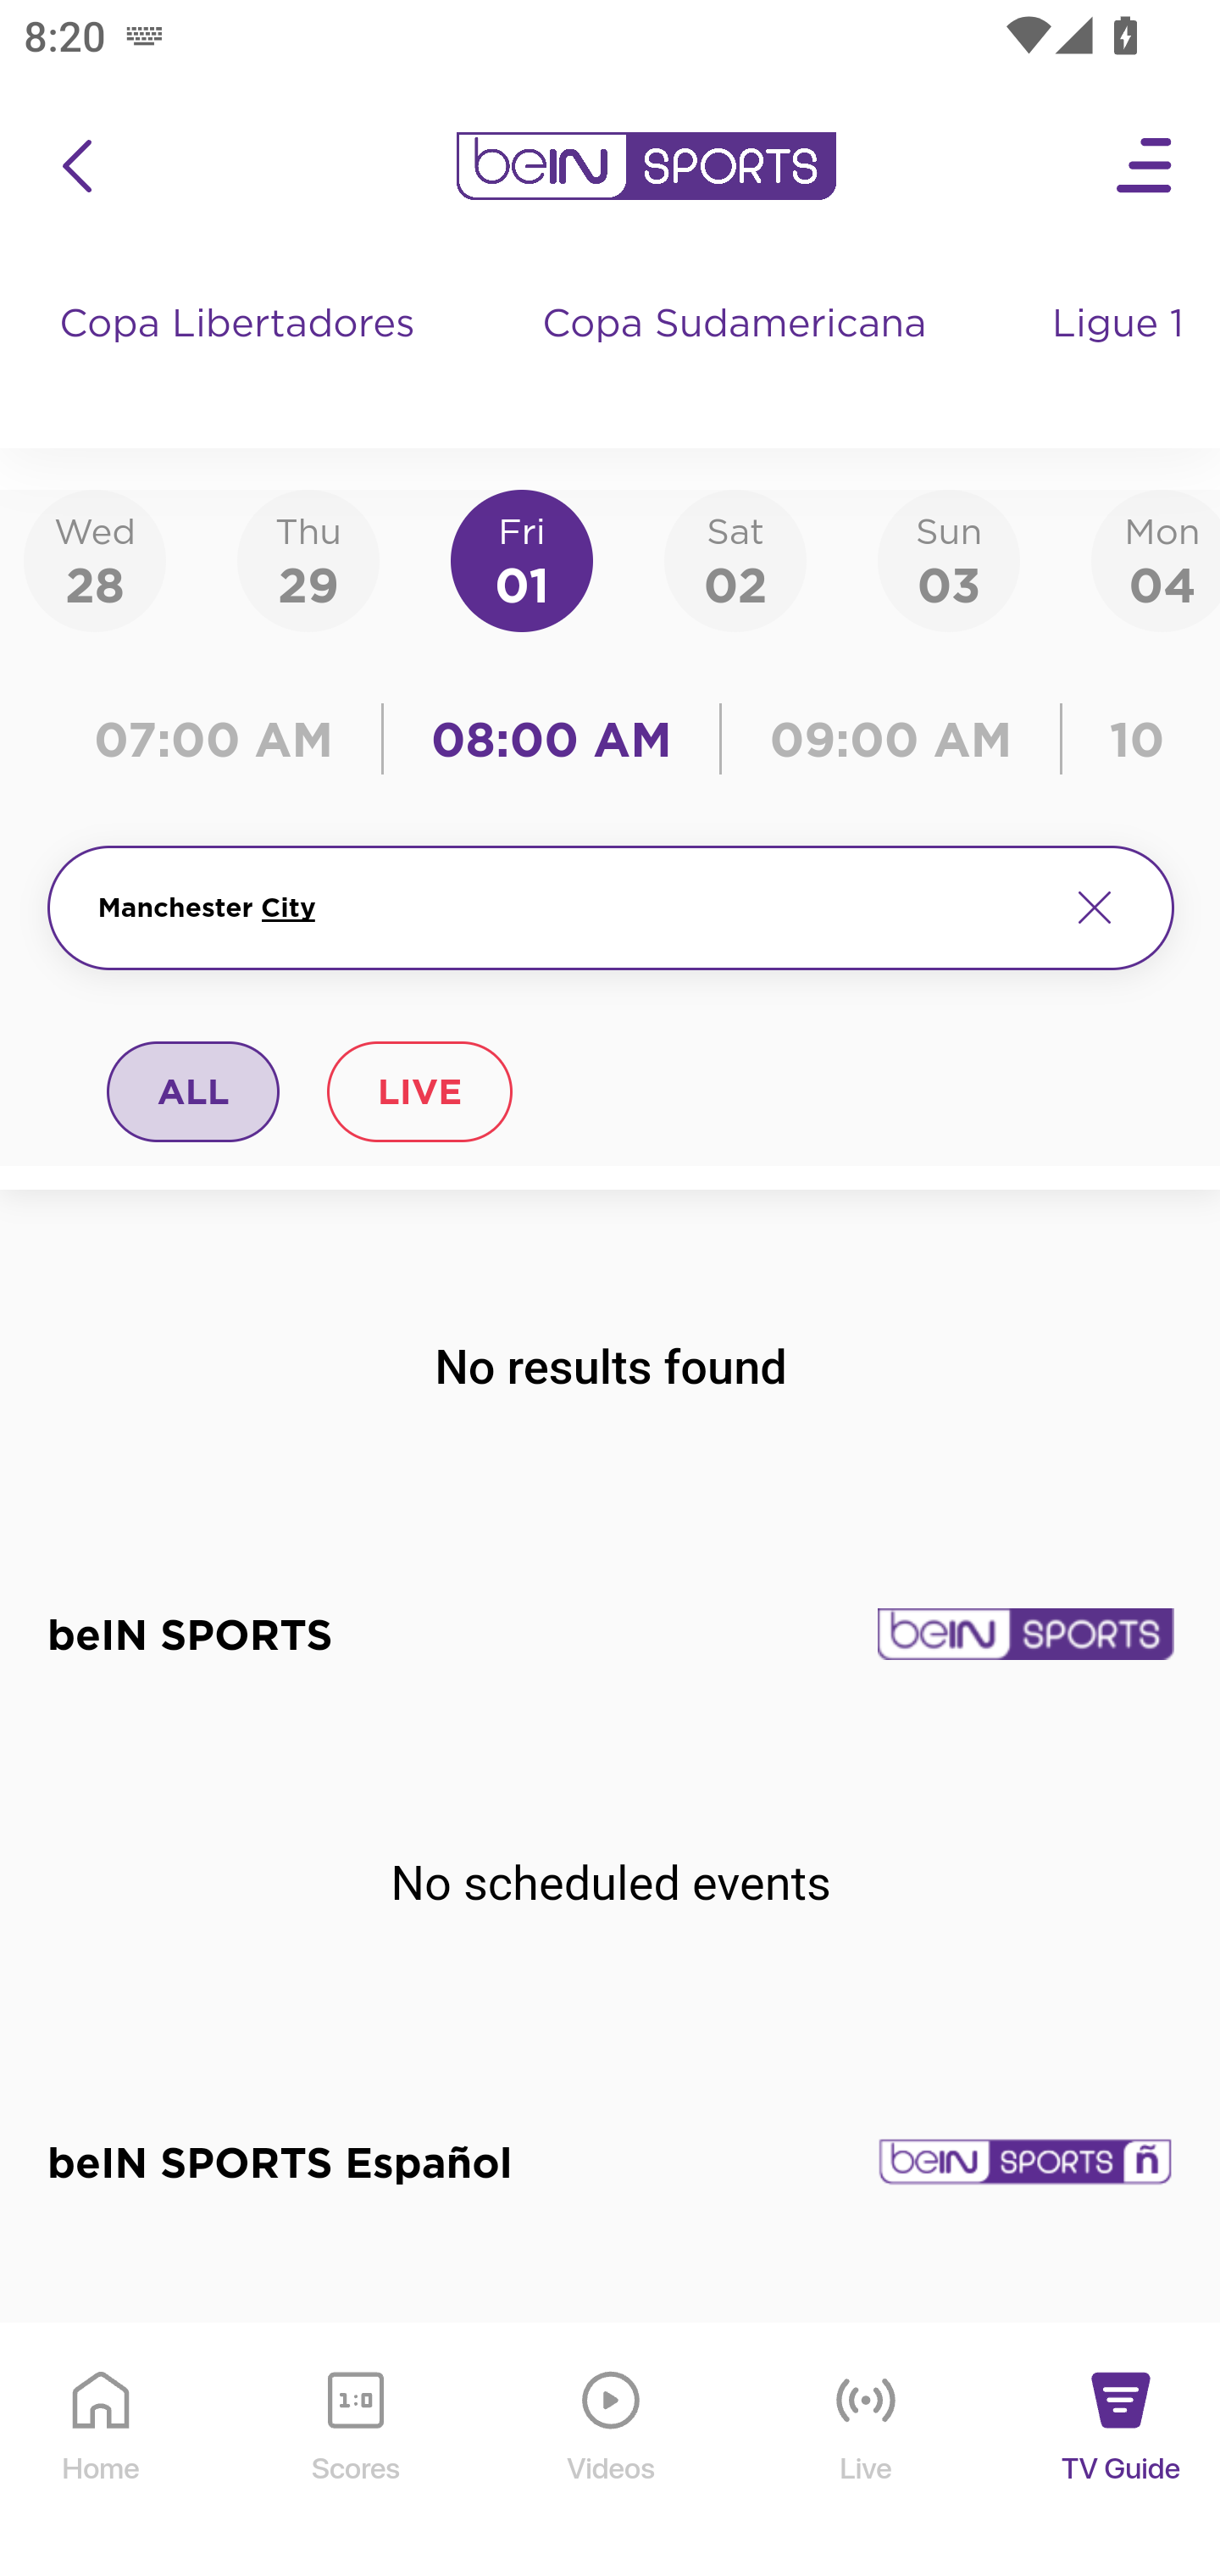 This screenshot has height=2576, width=1220. What do you see at coordinates (1122, 2451) in the screenshot?
I see `TV Guide TV Guide Icon TV Guide` at bounding box center [1122, 2451].